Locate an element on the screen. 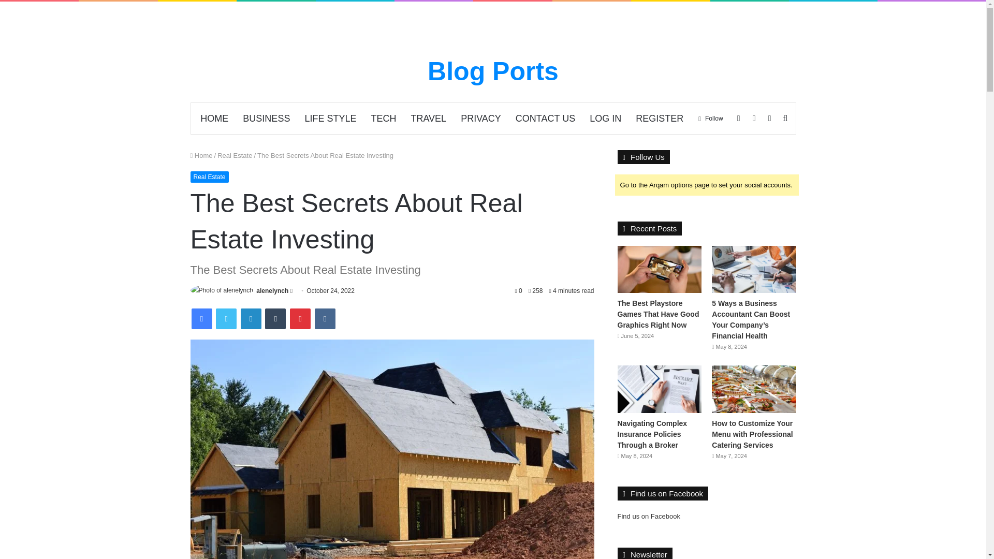 This screenshot has width=994, height=559. Blog Ports is located at coordinates (493, 71).